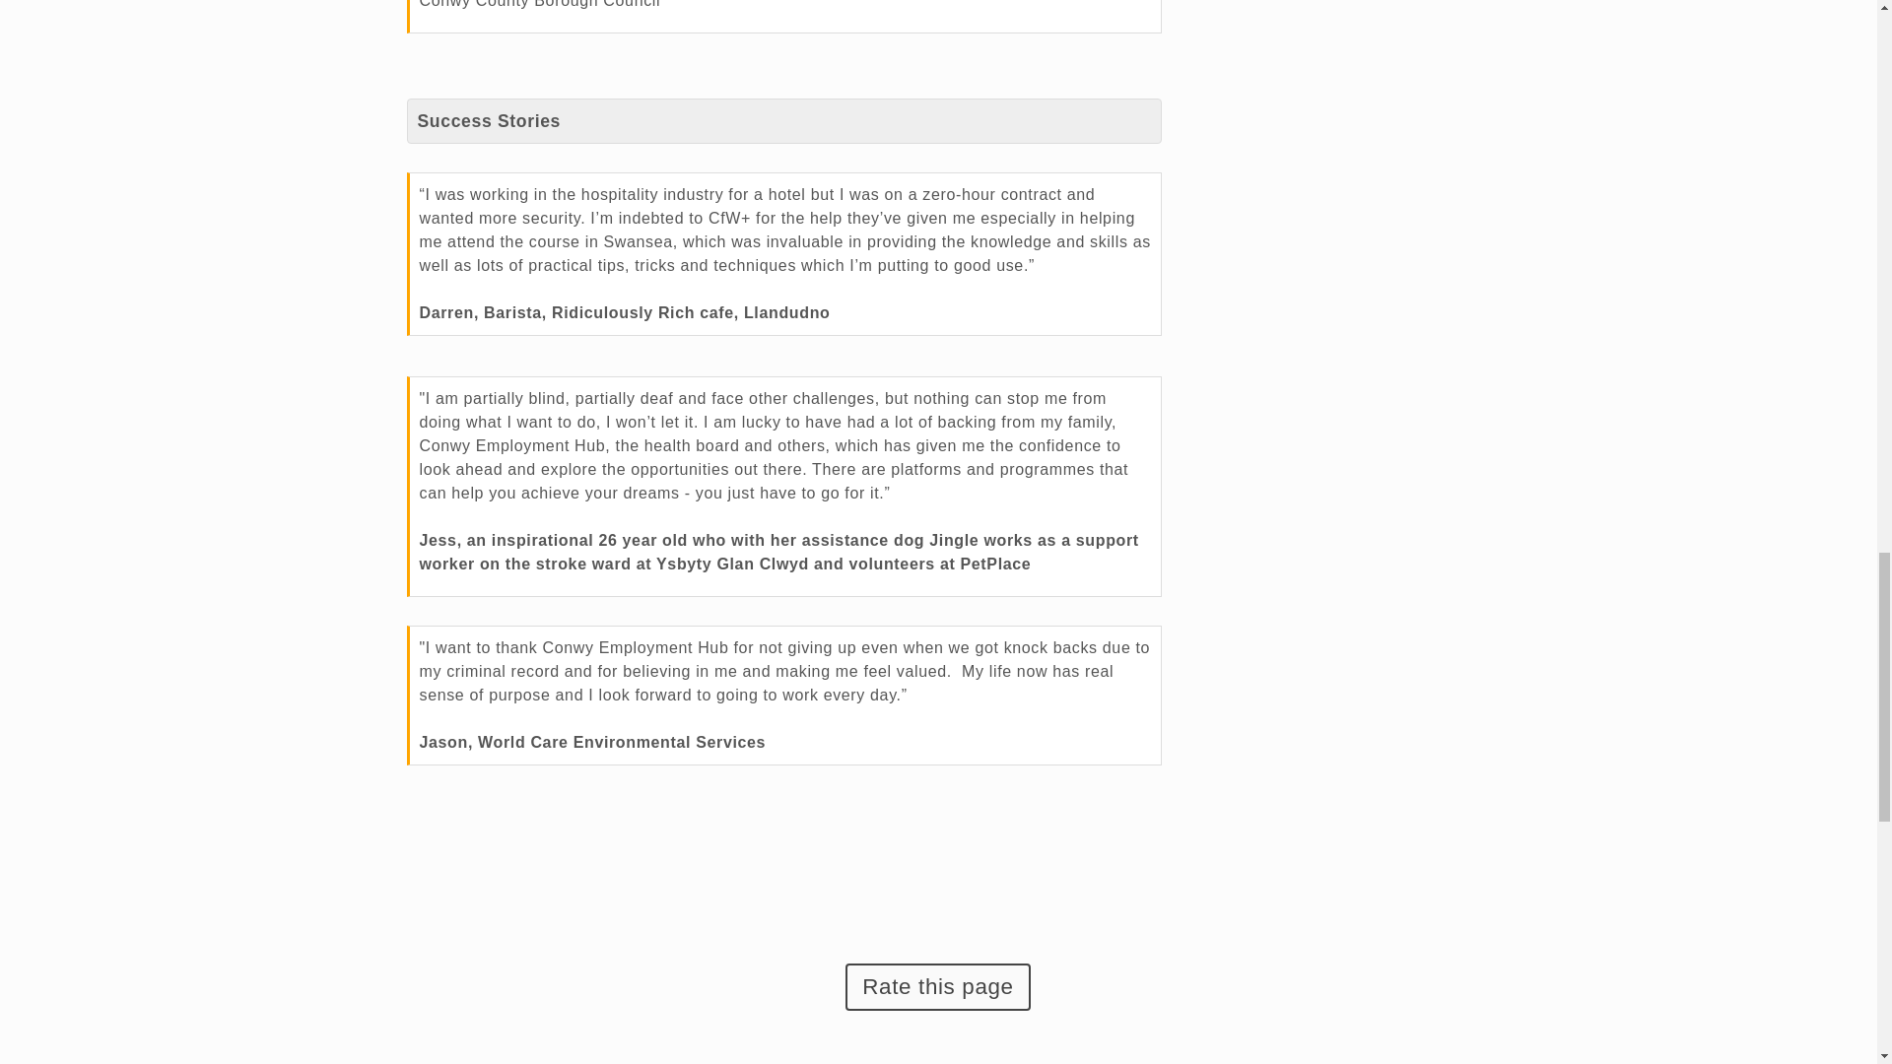 The height and width of the screenshot is (1064, 1892). Describe the element at coordinates (937, 987) in the screenshot. I see `Rate this page` at that location.